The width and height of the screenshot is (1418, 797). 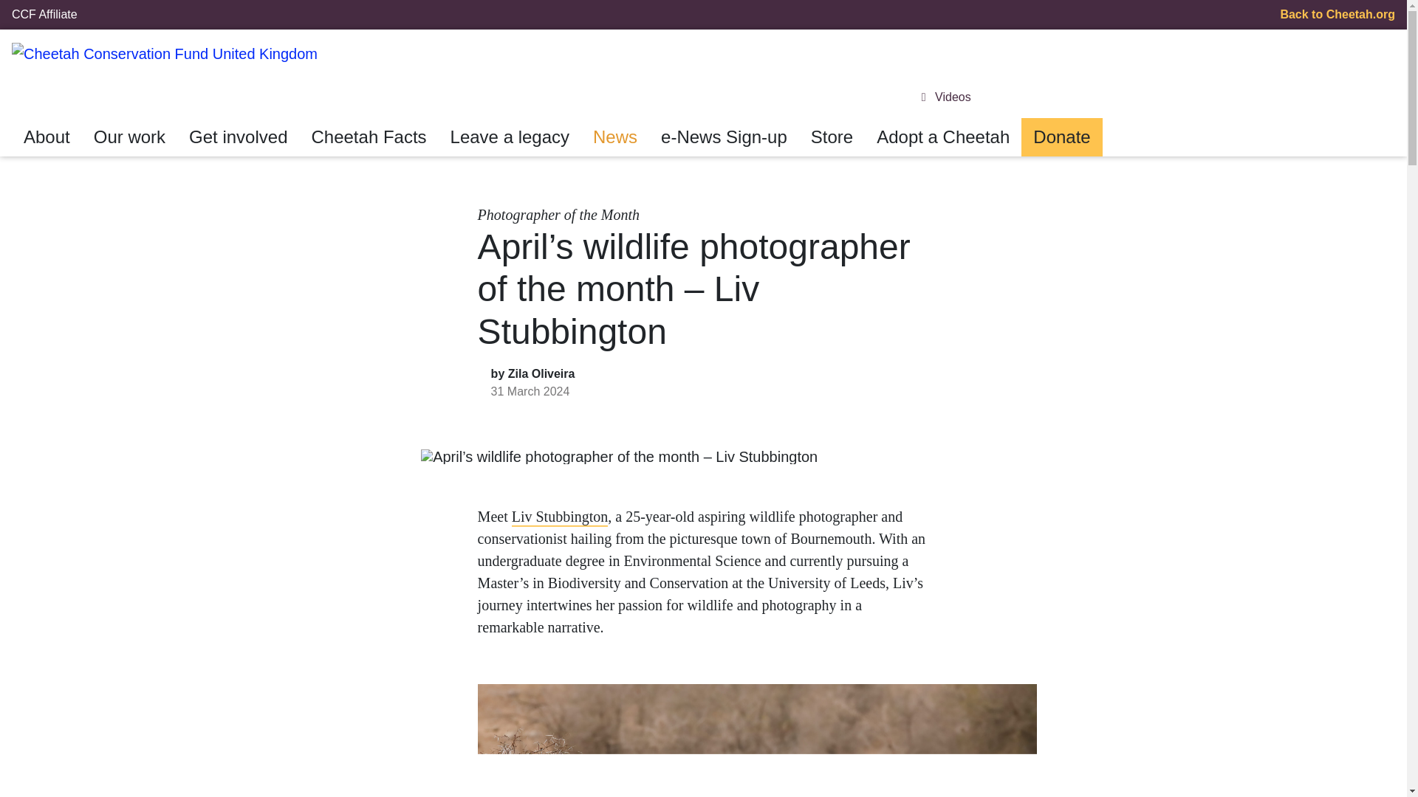 I want to click on Photographer of the Month, so click(x=558, y=214).